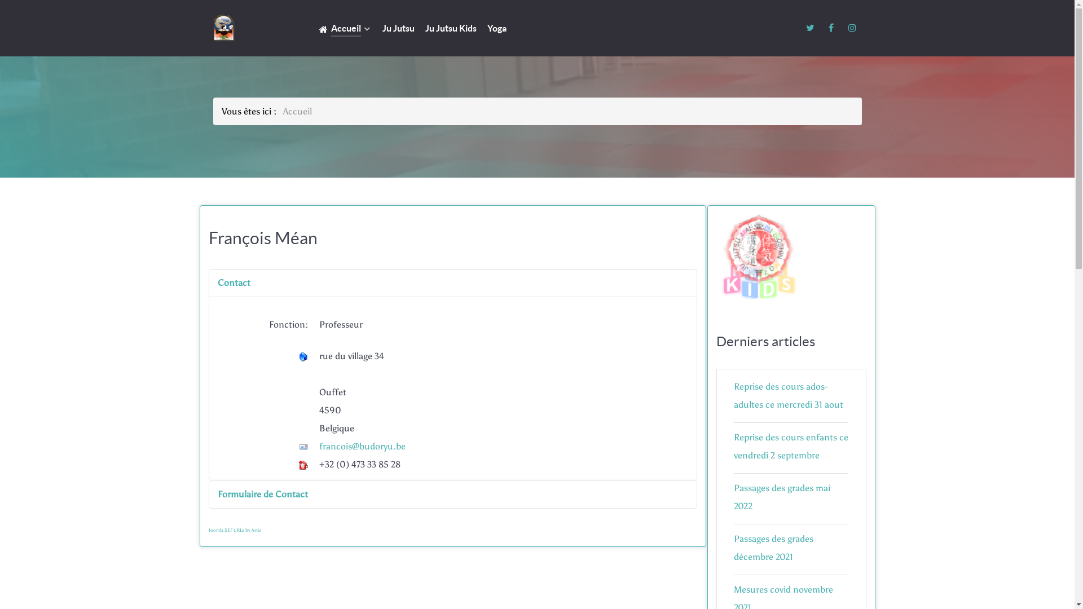  Describe the element at coordinates (362, 447) in the screenshot. I see `francois@budoryu.be` at that location.